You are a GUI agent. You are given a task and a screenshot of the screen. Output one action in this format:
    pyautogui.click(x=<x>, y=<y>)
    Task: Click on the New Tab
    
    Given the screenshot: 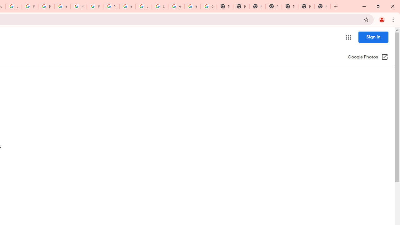 What is the action you would take?
    pyautogui.click(x=274, y=6)
    